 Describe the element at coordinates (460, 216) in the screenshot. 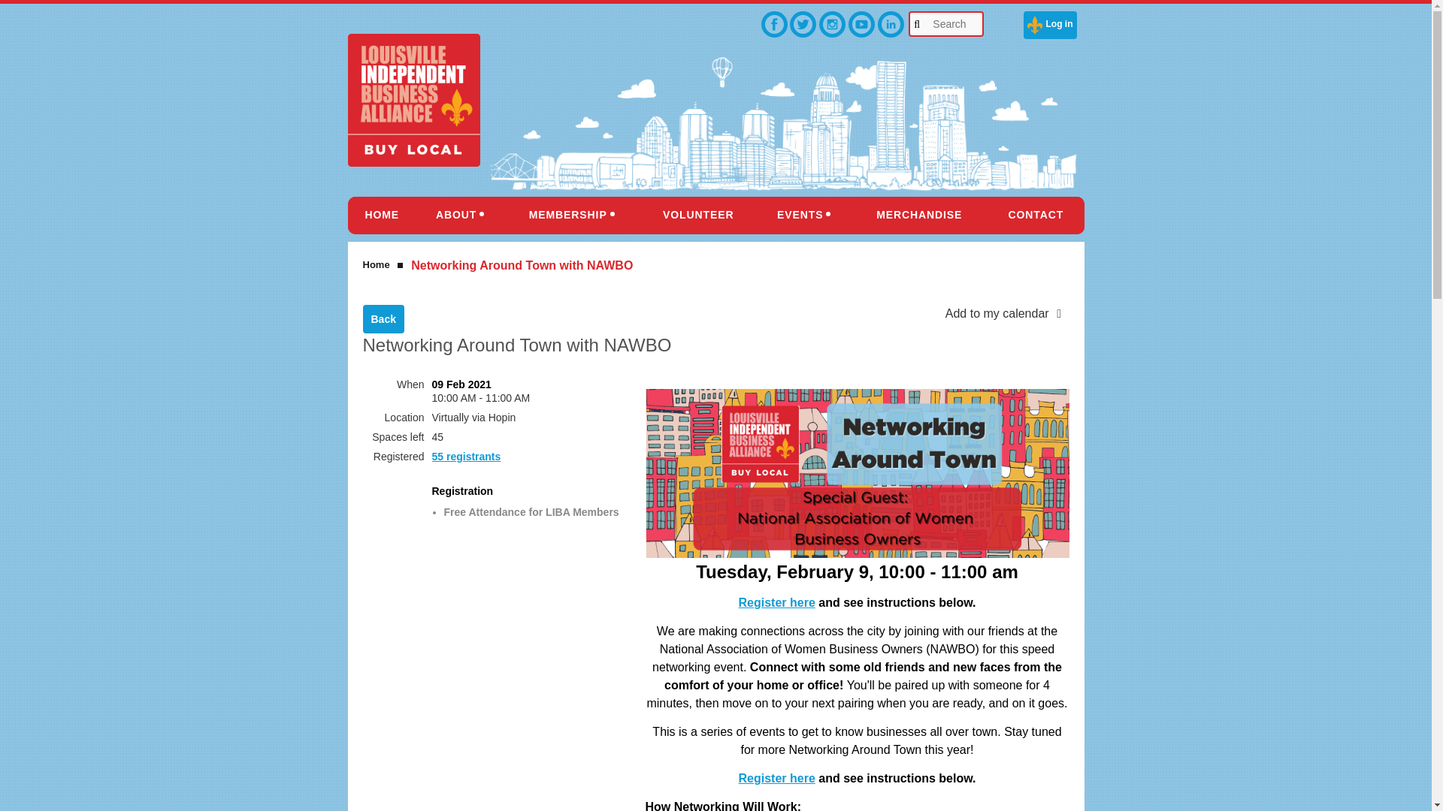

I see `About` at that location.